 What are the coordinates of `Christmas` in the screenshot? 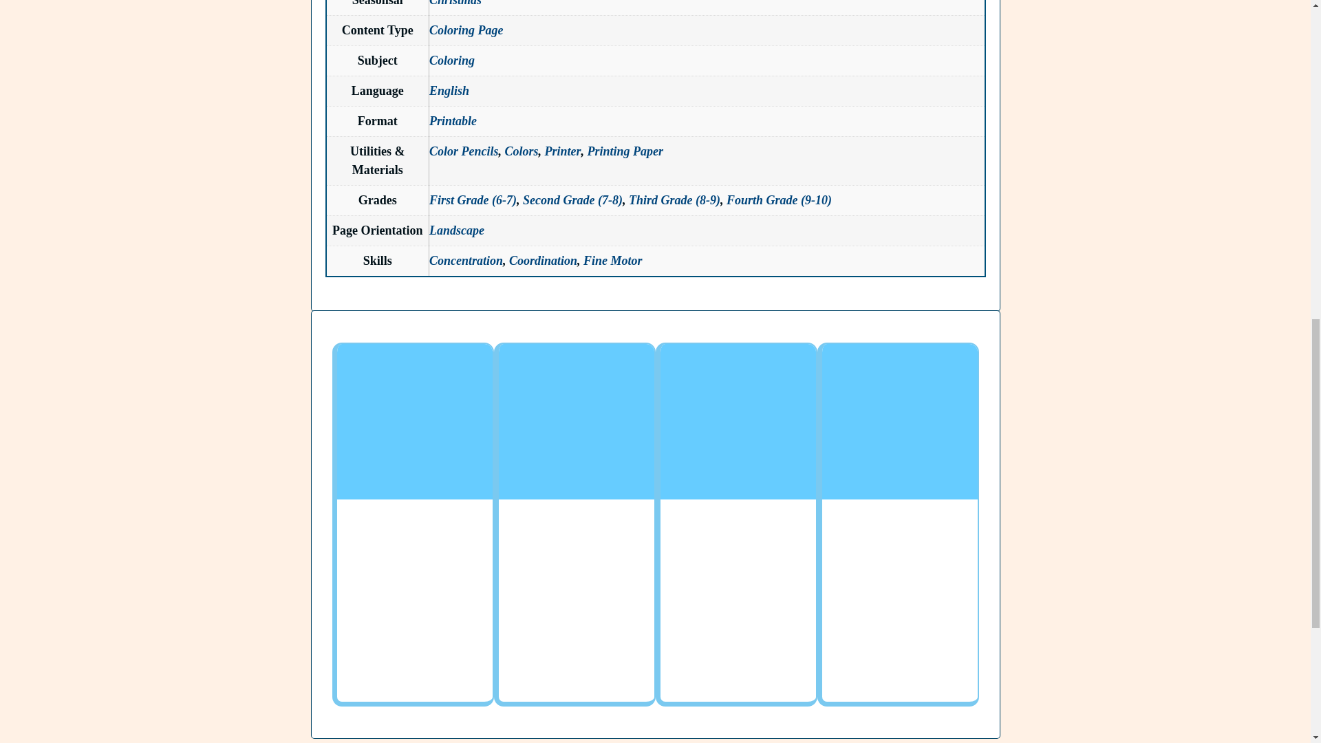 It's located at (455, 3).